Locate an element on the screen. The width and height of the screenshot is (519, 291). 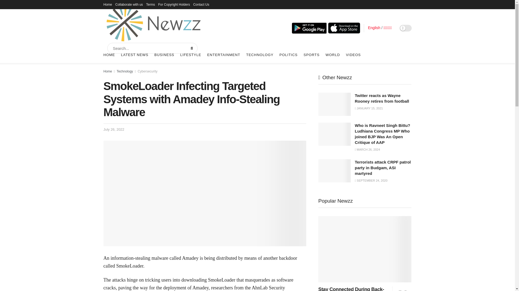
Home is located at coordinates (108, 4).